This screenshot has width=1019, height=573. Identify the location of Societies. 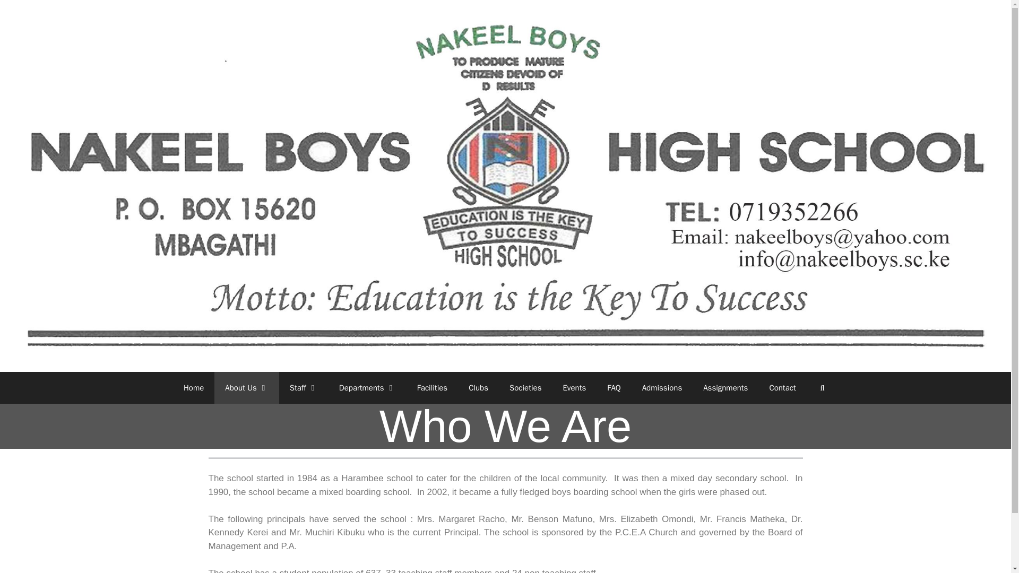
(525, 387).